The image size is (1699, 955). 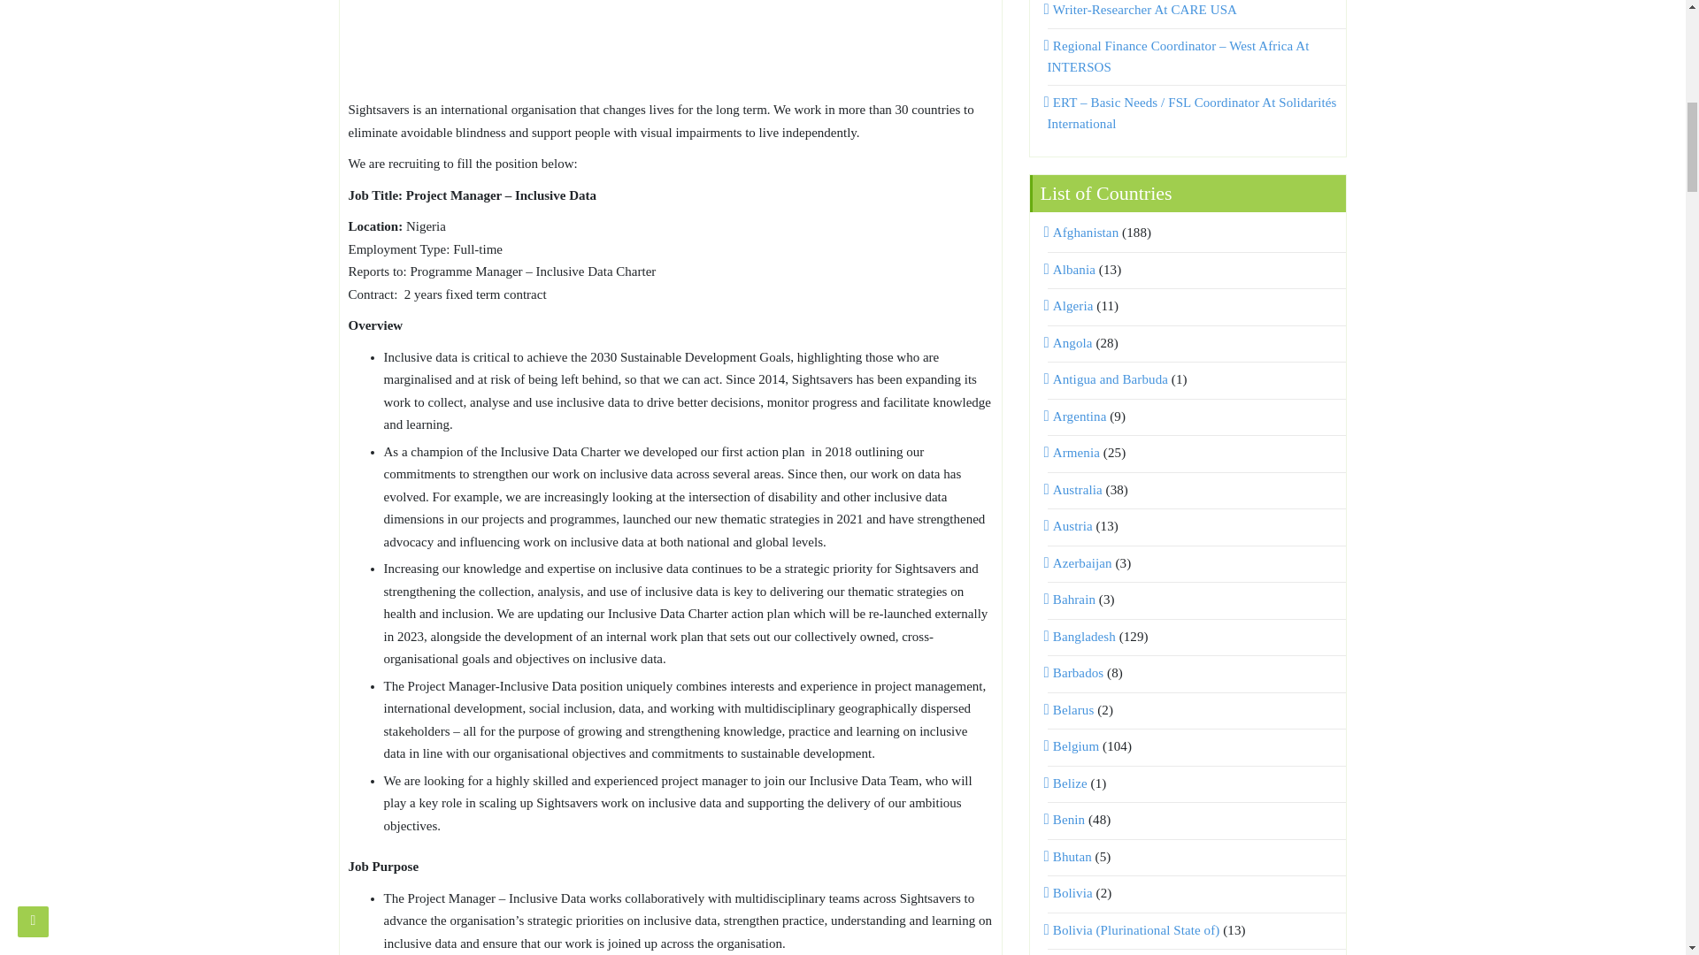 I want to click on Antigua and Barbuda, so click(x=1108, y=379).